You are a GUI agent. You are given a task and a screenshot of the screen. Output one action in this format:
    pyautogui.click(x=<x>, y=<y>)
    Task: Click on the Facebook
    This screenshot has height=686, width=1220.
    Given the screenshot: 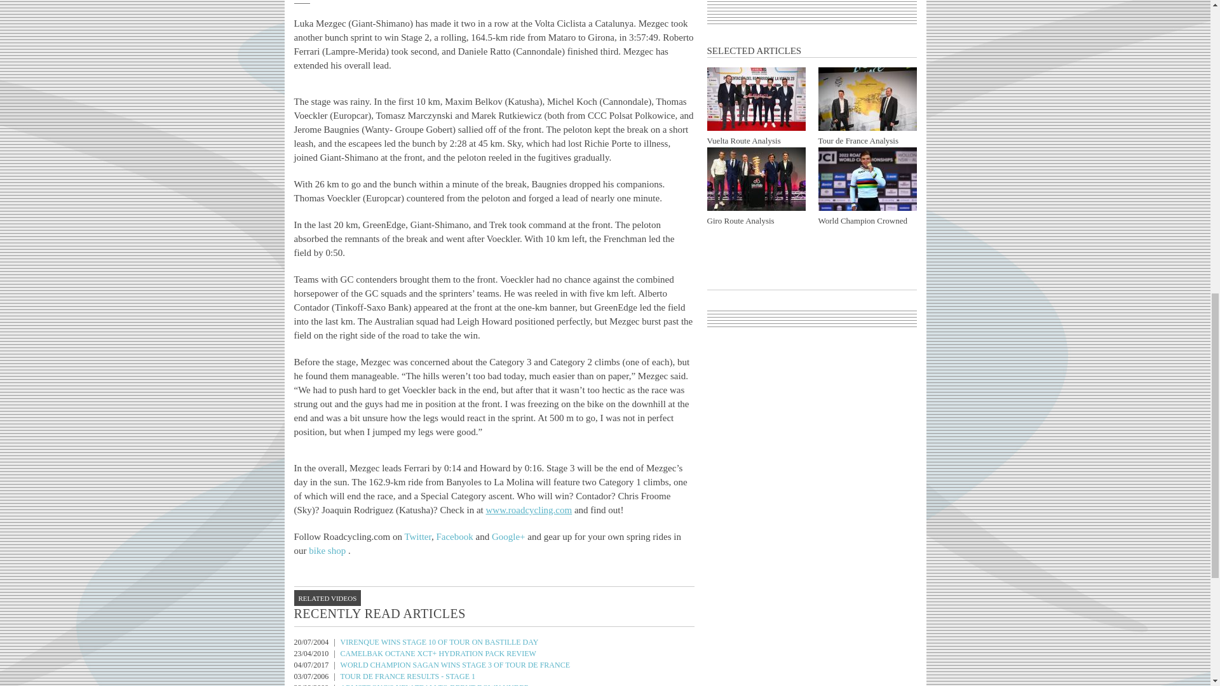 What is the action you would take?
    pyautogui.click(x=454, y=537)
    